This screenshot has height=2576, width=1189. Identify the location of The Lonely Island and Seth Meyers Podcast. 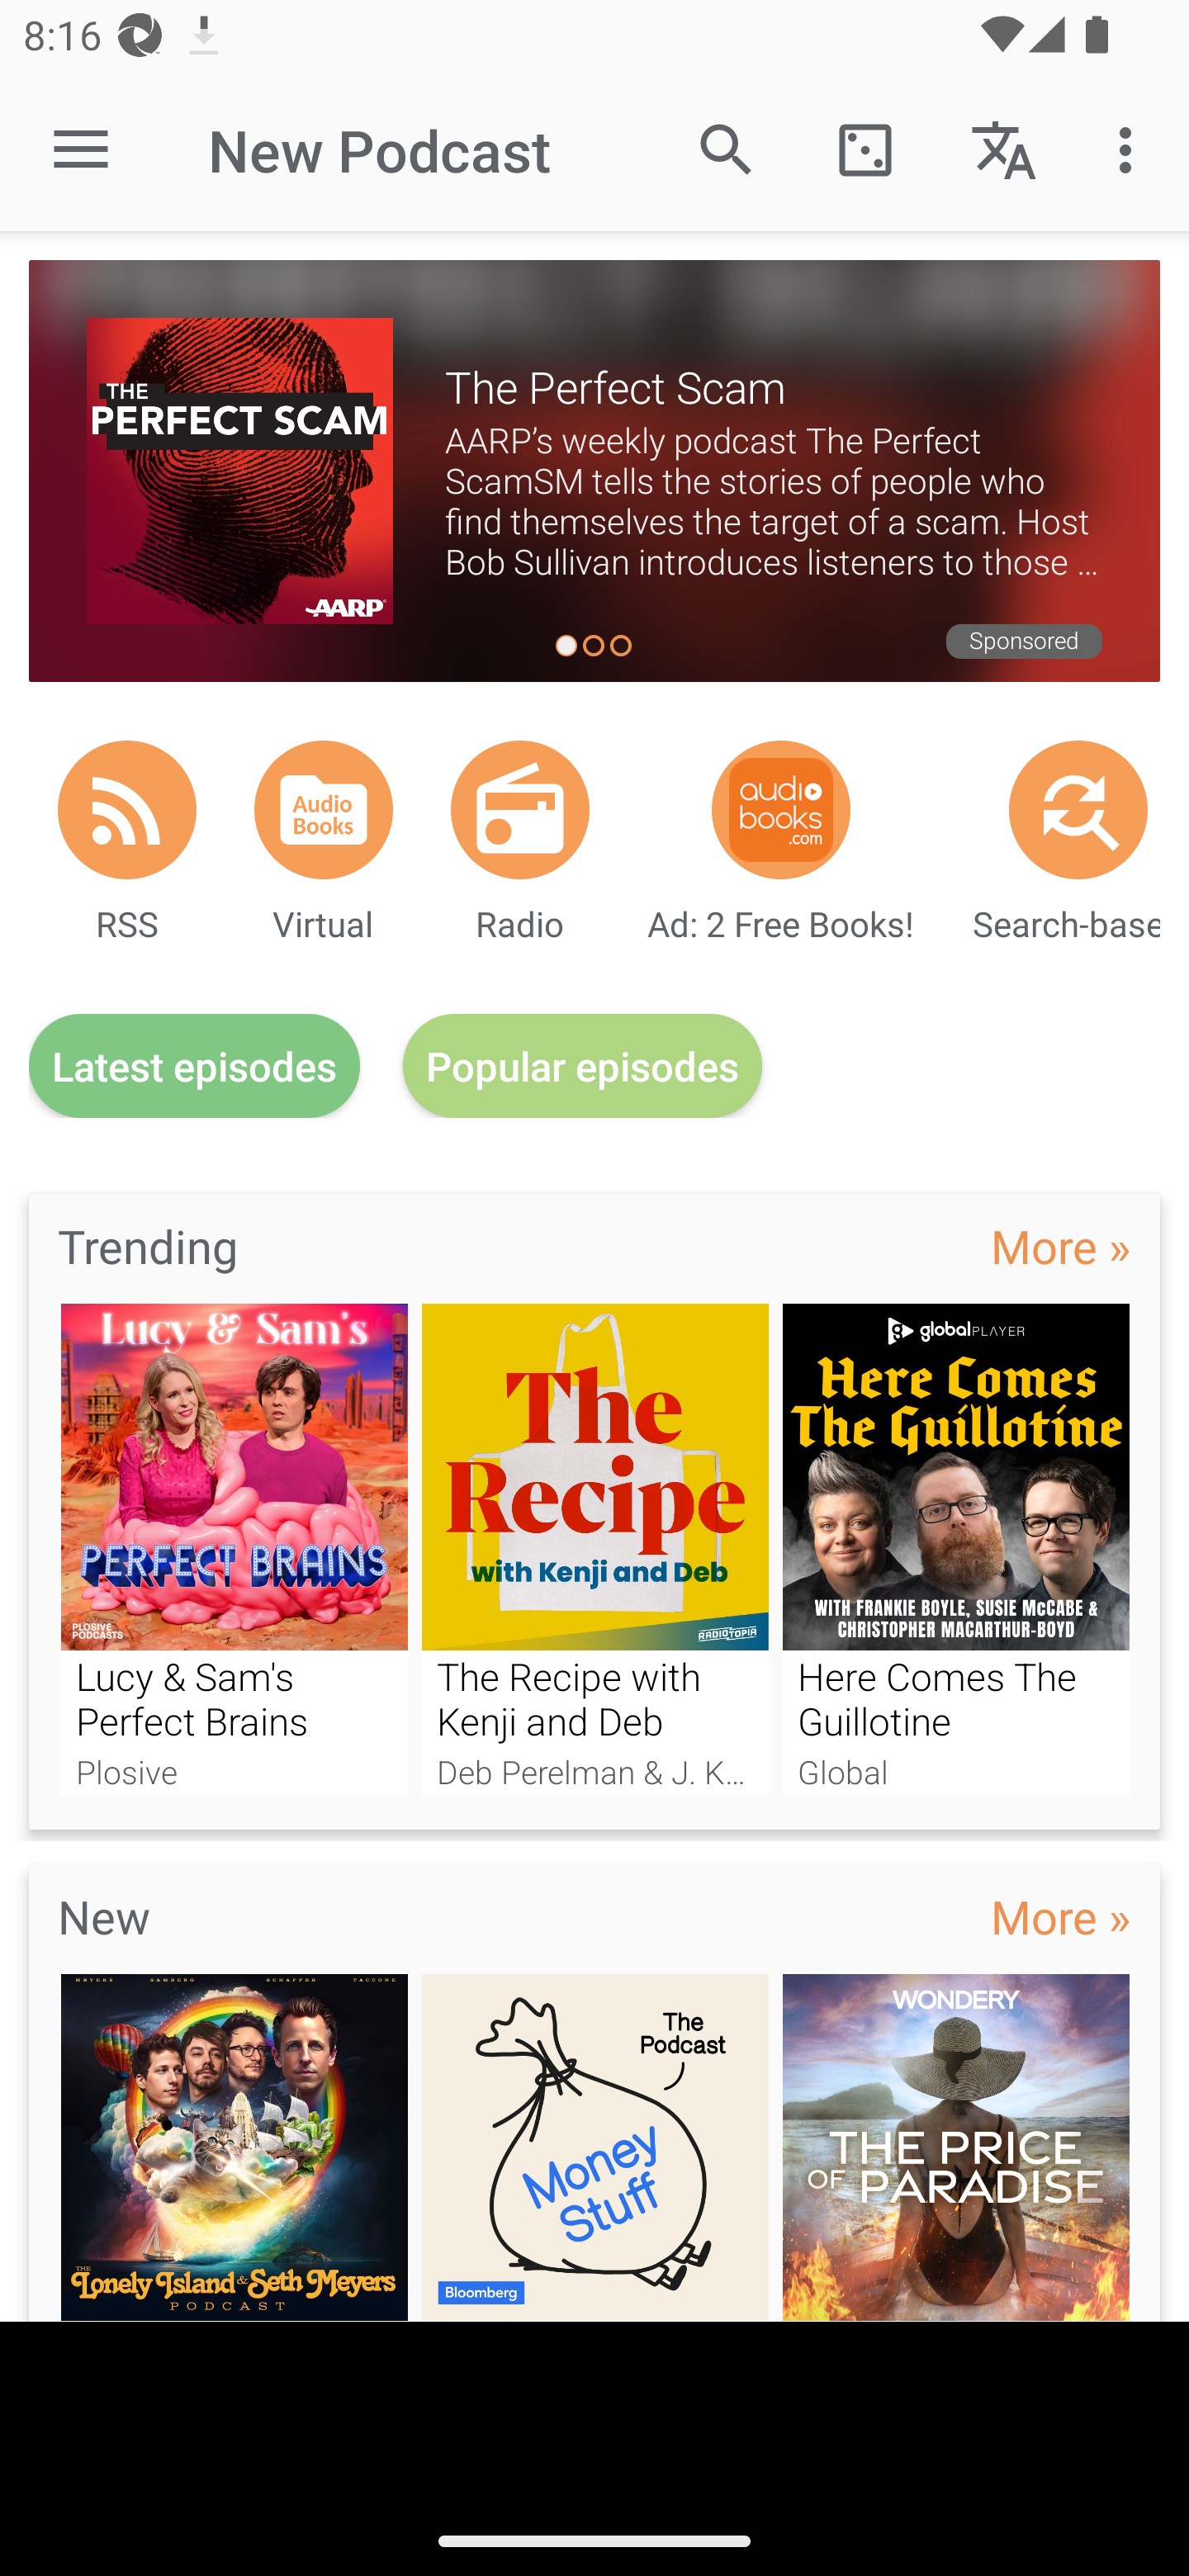
(234, 2147).